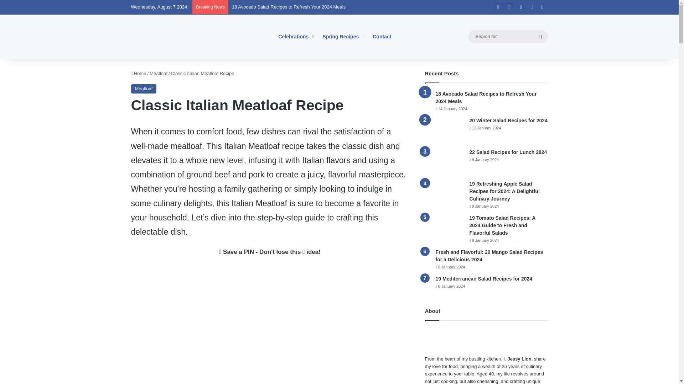 The width and height of the screenshot is (684, 384). Describe the element at coordinates (159, 73) in the screenshot. I see `Meatloaf` at that location.